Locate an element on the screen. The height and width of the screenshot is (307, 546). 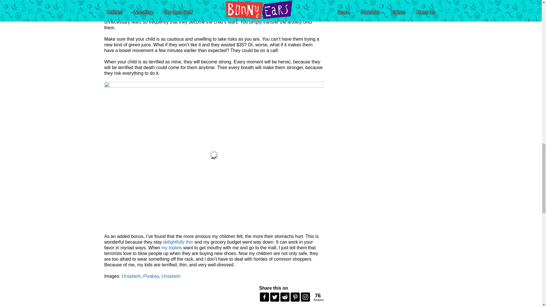
Reddit is located at coordinates (285, 297).